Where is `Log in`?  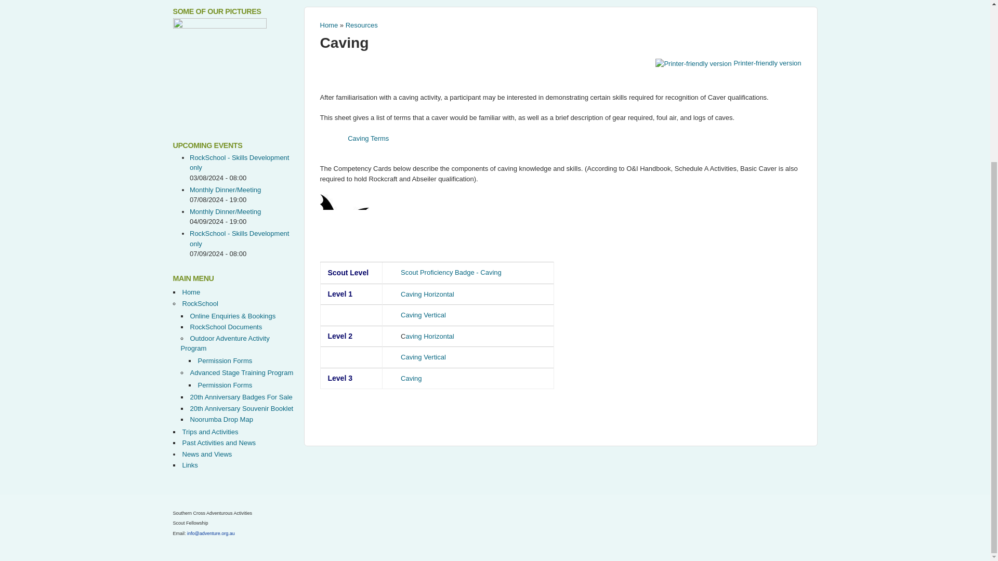 Log in is located at coordinates (571, 106).